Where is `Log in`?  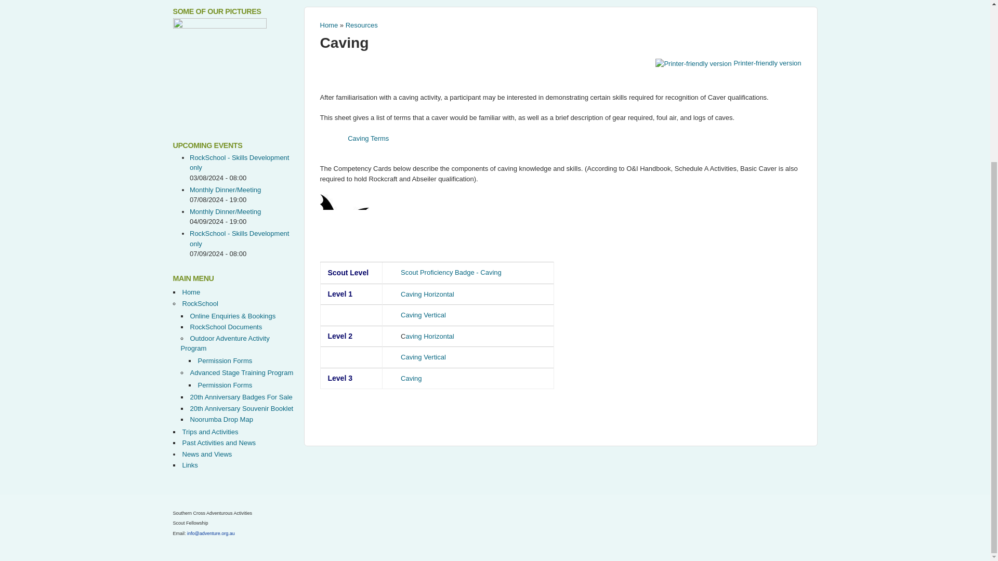 Log in is located at coordinates (571, 106).